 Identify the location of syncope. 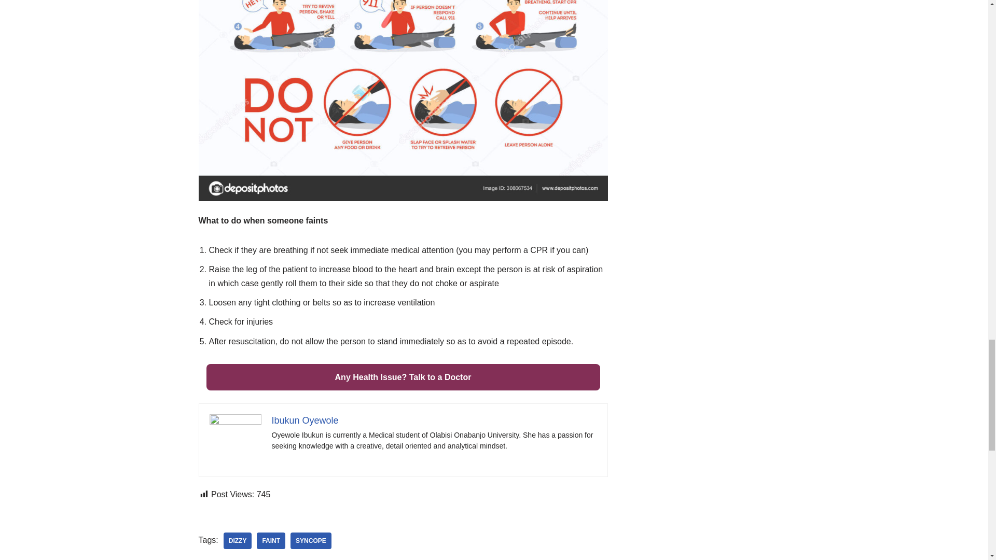
(311, 541).